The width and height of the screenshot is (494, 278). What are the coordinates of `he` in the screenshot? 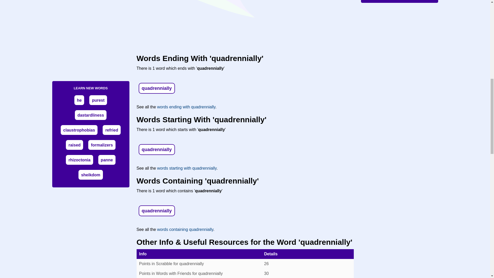 It's located at (79, 100).